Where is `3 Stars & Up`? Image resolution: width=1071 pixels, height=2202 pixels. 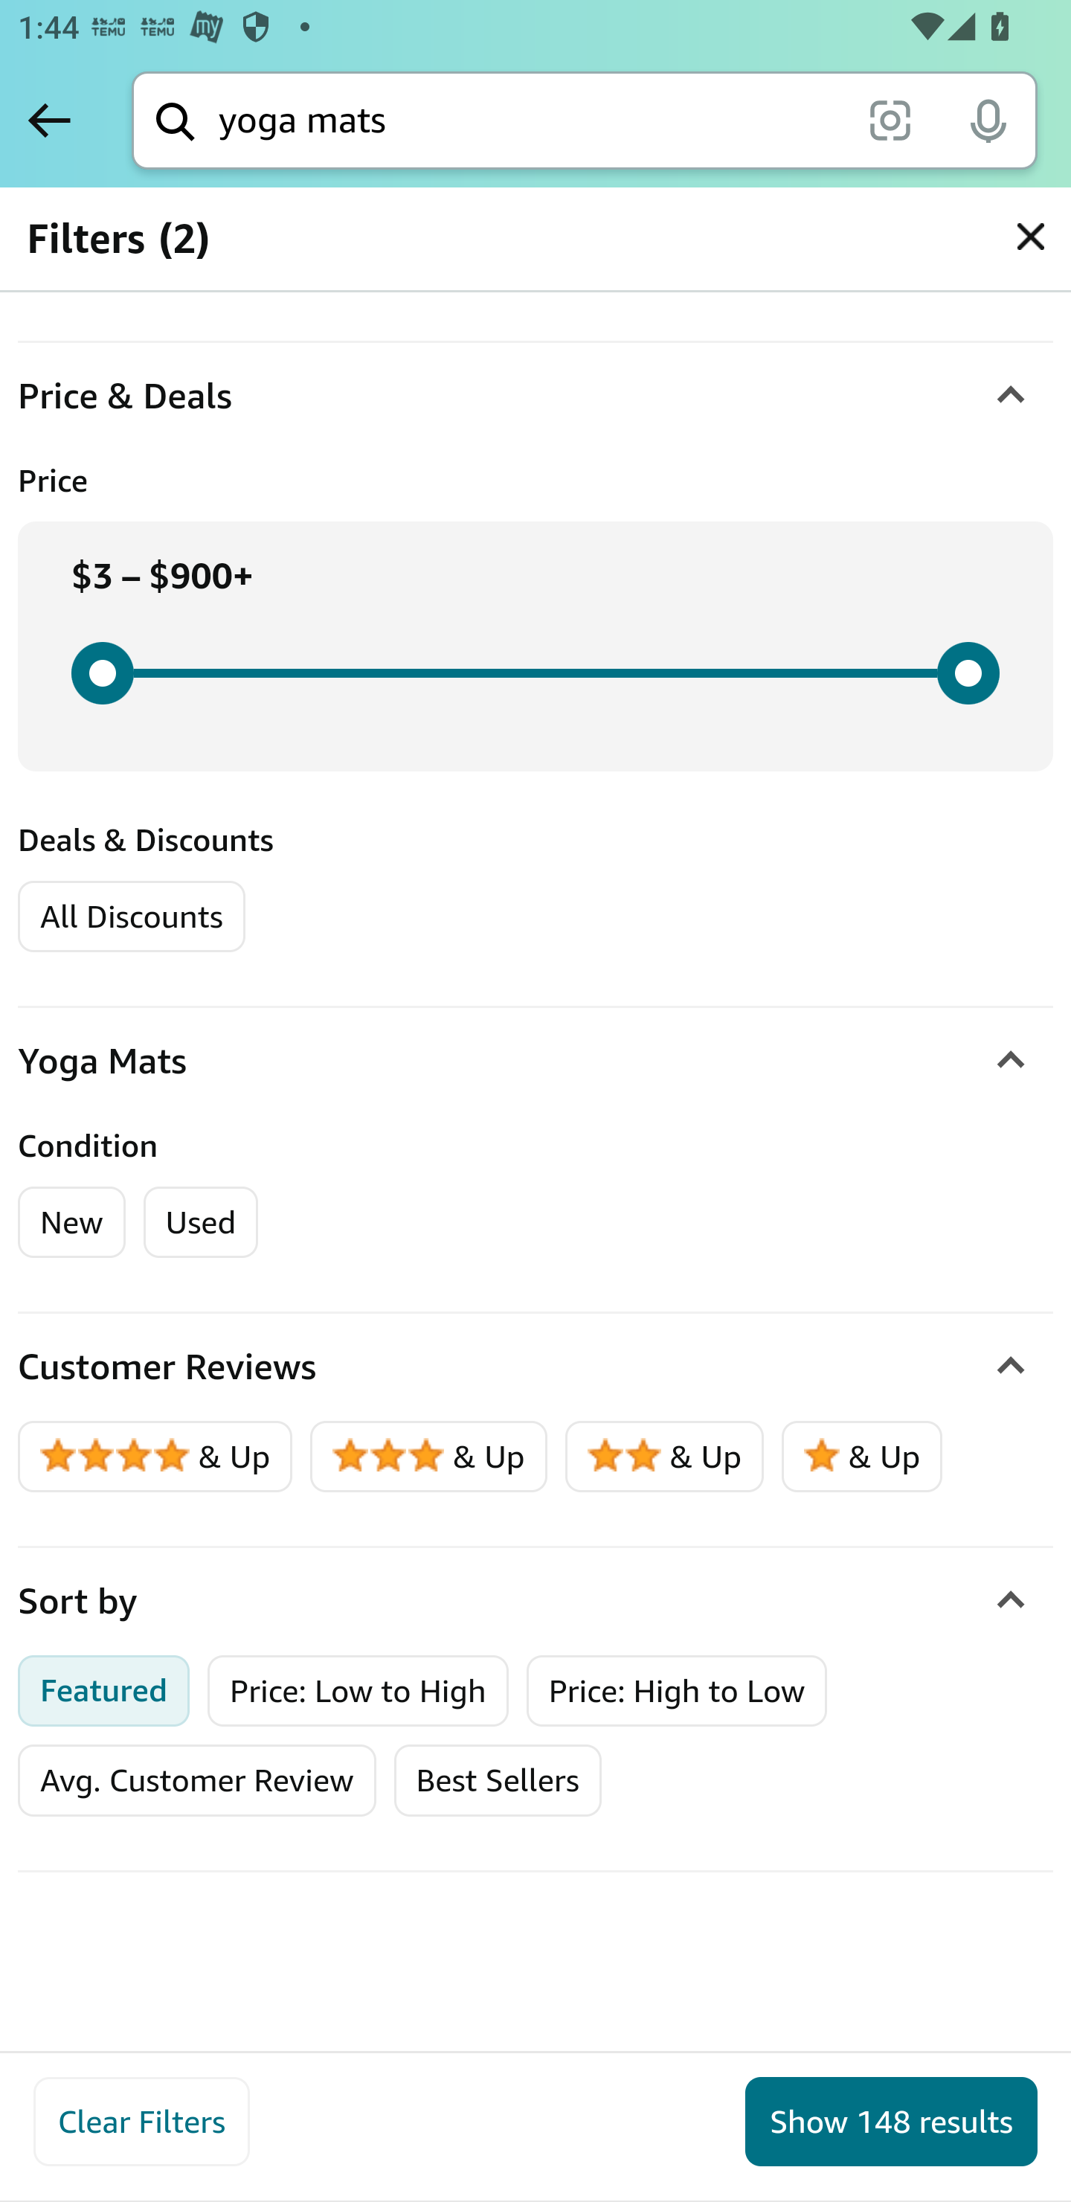 3 Stars & Up is located at coordinates (429, 1457).